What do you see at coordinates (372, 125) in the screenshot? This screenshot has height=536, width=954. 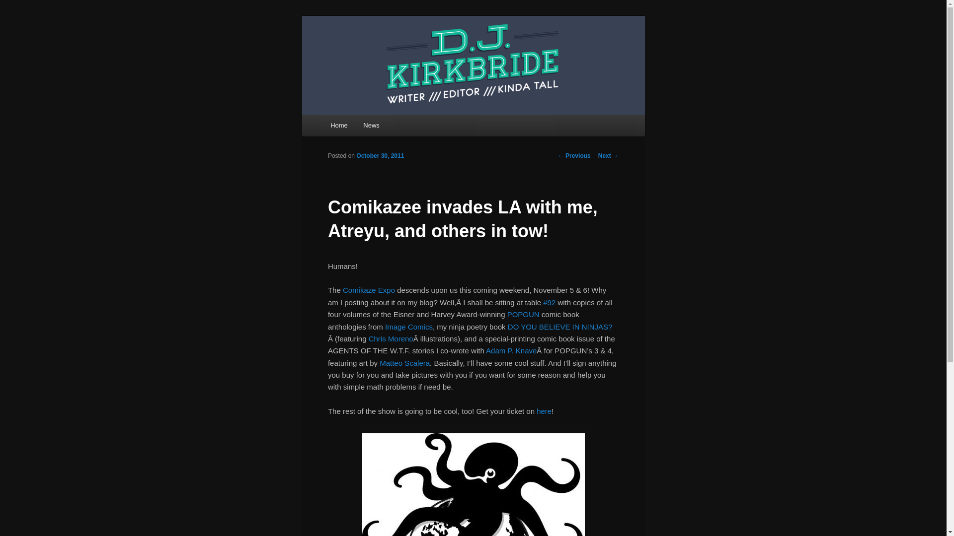 I see `News` at bounding box center [372, 125].